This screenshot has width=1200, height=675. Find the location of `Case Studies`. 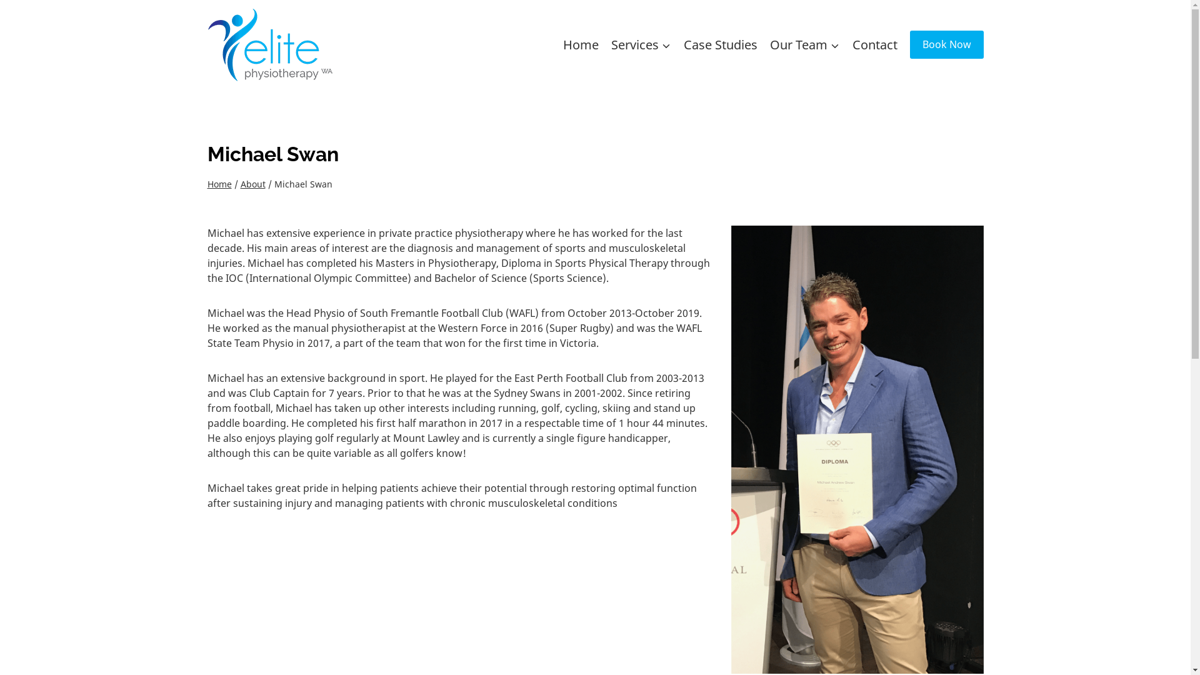

Case Studies is located at coordinates (721, 44).